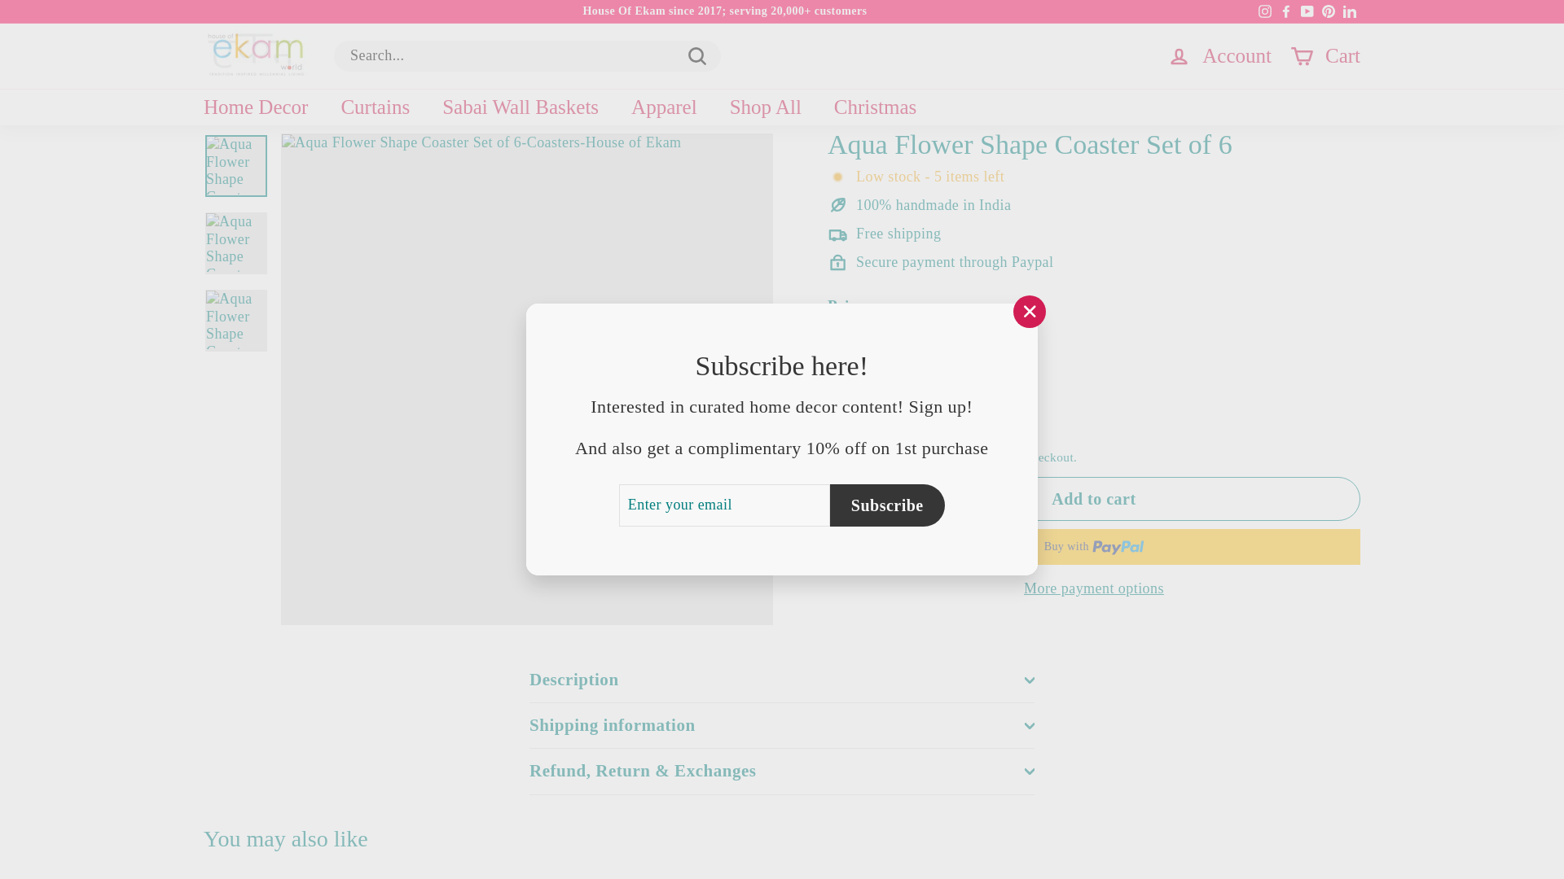 The width and height of the screenshot is (1564, 879). Describe the element at coordinates (1285, 11) in the screenshot. I see `House of Ekam on Facebook` at that location.